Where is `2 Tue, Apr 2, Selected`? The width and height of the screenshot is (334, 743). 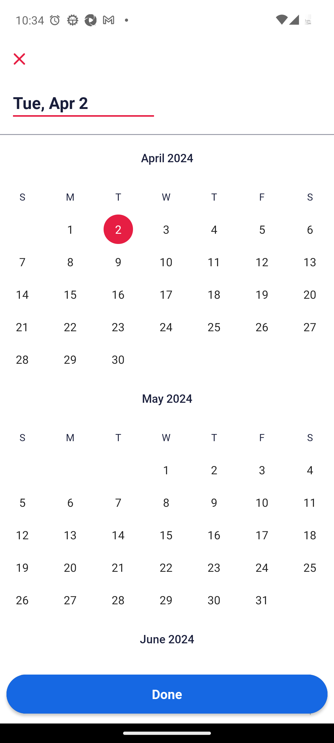 2 Tue, Apr 2, Selected is located at coordinates (118, 229).